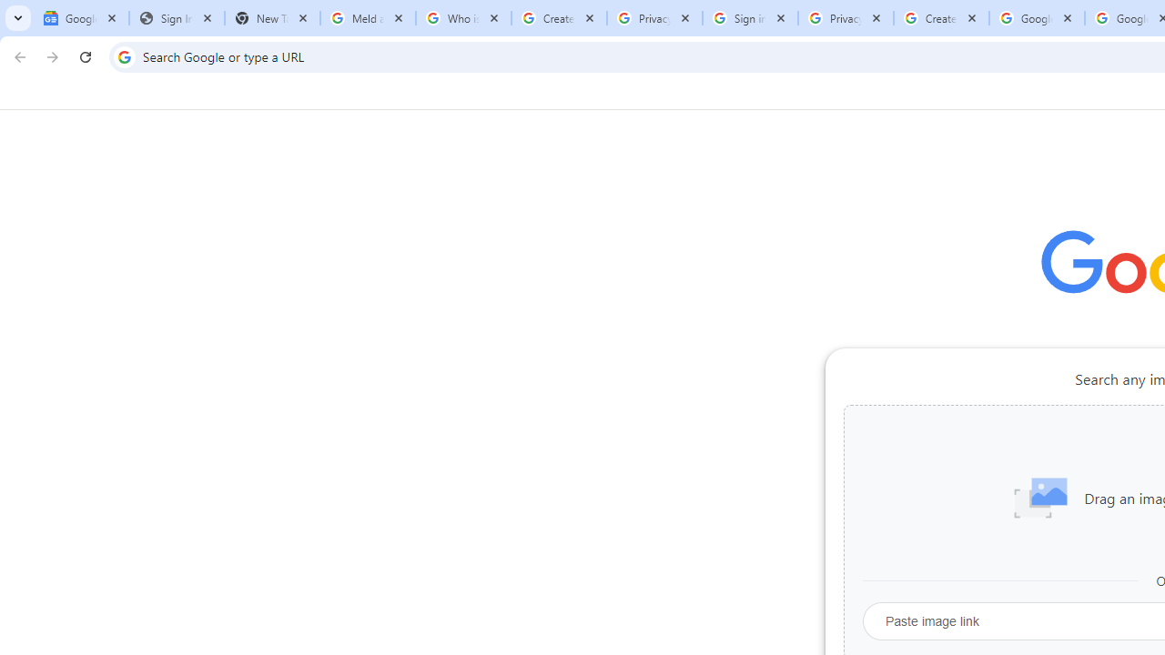 The height and width of the screenshot is (655, 1165). What do you see at coordinates (559, 18) in the screenshot?
I see `Create your Google Account` at bounding box center [559, 18].